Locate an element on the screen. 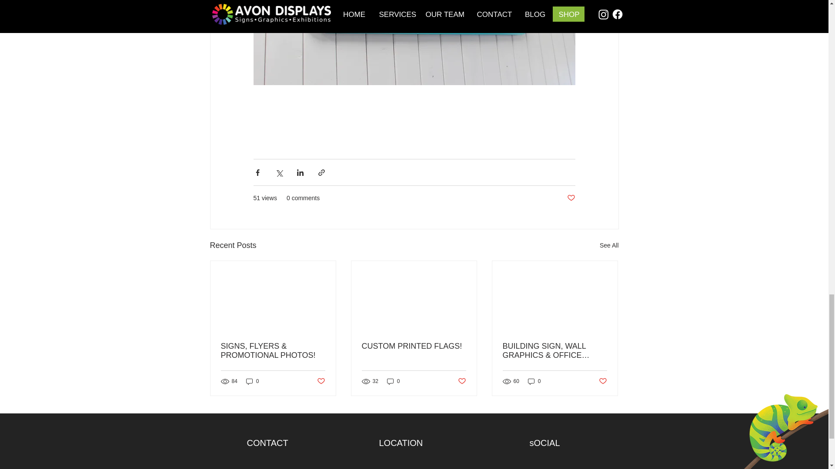  CUSTOM PRINTED FLAGS! is located at coordinates (414, 346).